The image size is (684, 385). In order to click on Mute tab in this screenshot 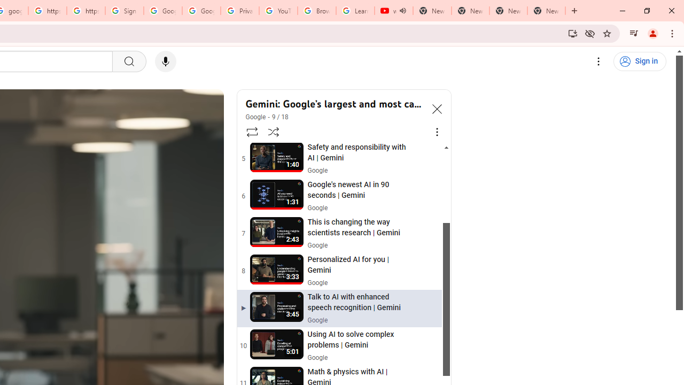, I will do `click(403, 11)`.